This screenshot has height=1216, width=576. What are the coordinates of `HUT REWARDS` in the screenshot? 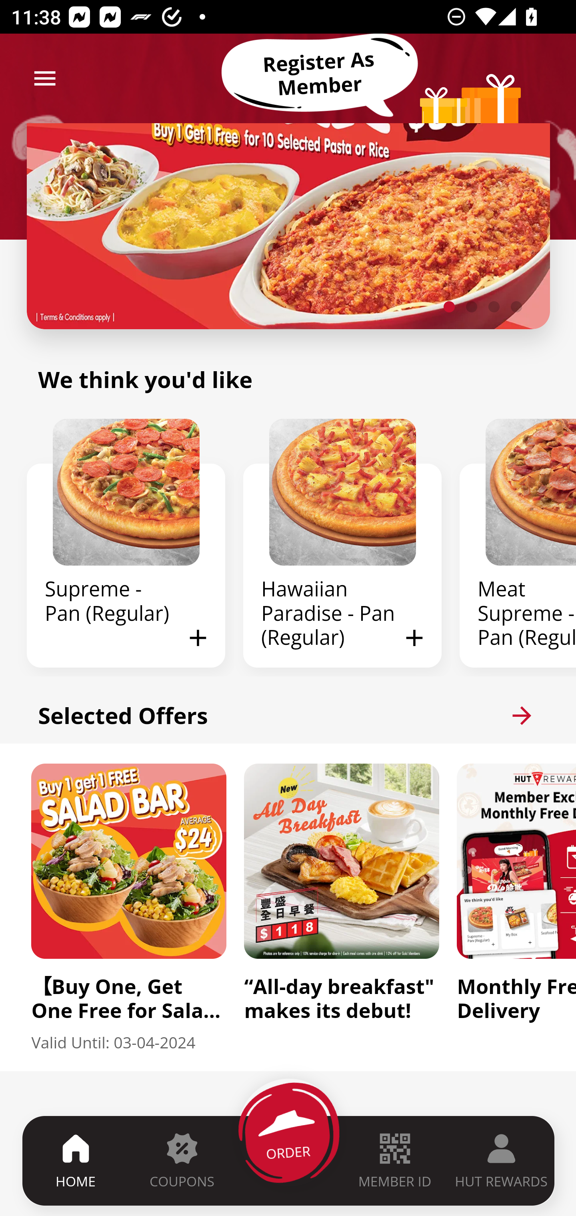 It's located at (502, 1160).